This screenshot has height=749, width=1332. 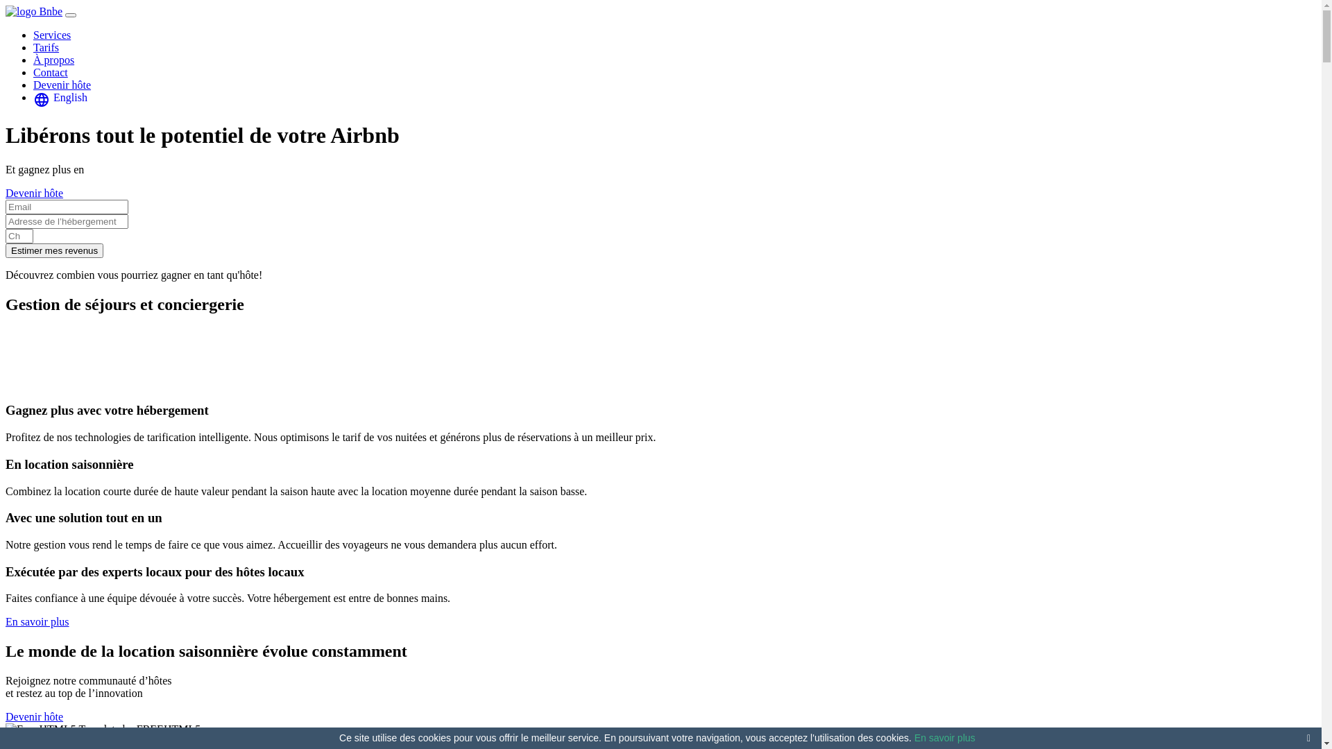 I want to click on language
English, so click(x=60, y=97).